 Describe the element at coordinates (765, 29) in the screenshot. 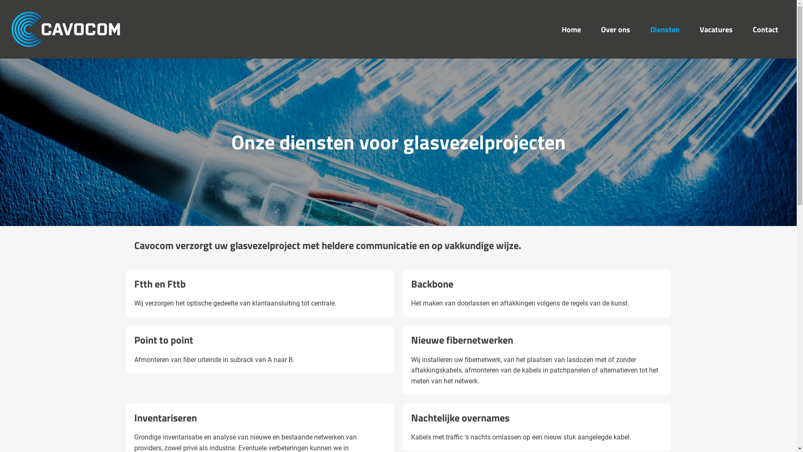

I see `Contact` at that location.